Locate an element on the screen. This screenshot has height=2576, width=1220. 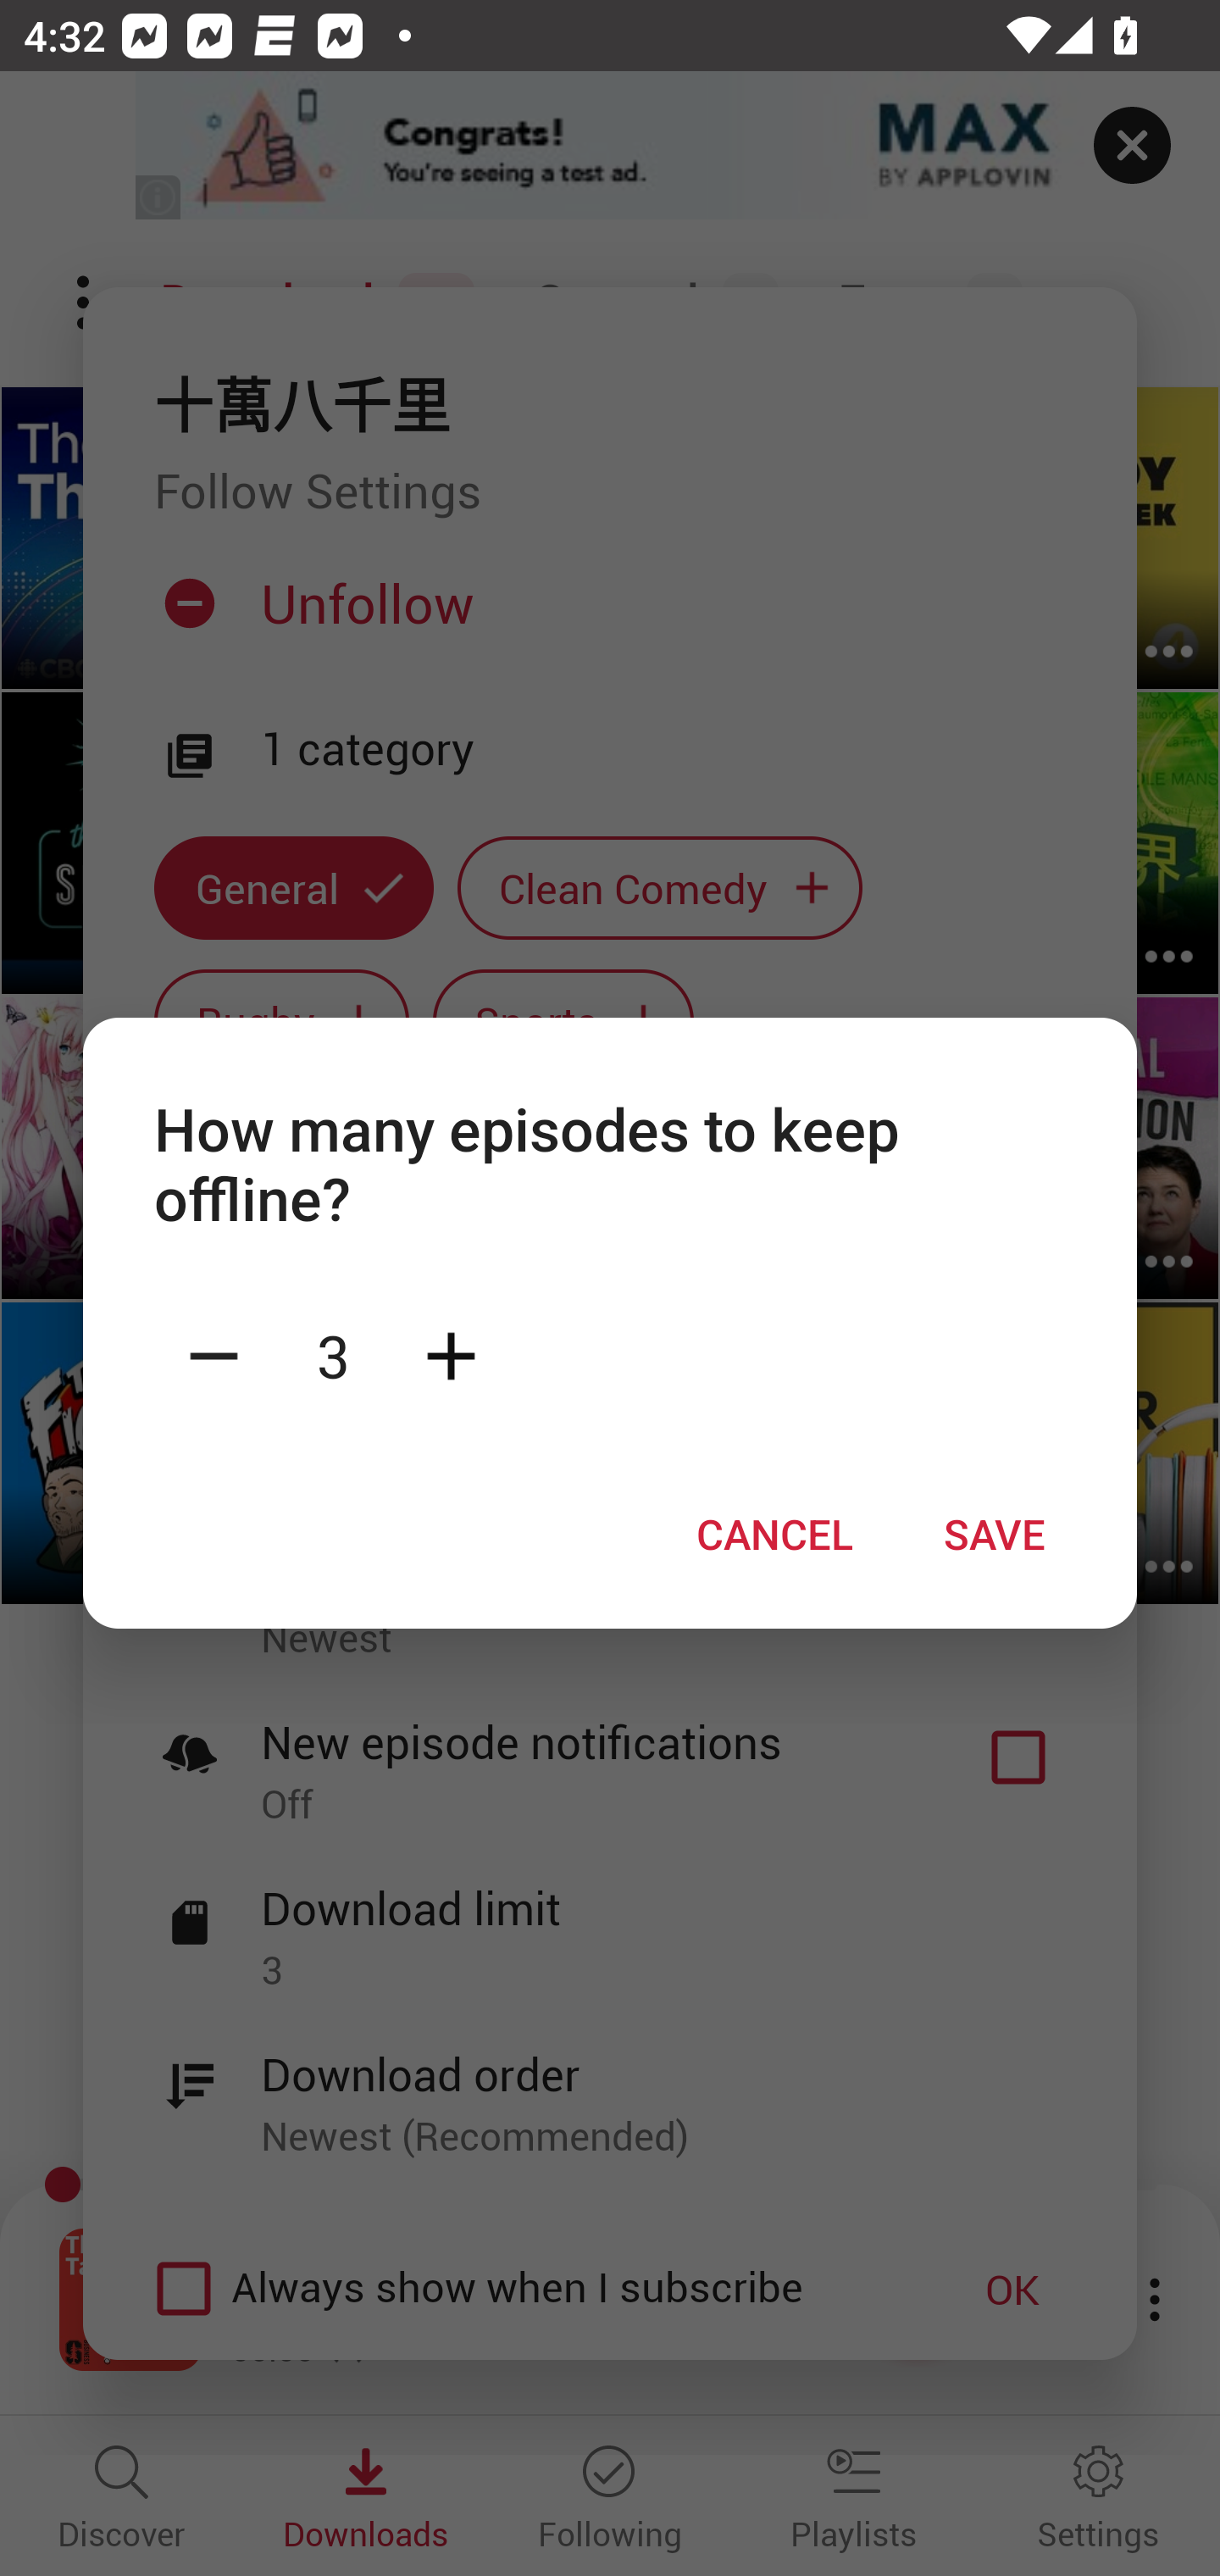
Plus is located at coordinates (451, 1354).